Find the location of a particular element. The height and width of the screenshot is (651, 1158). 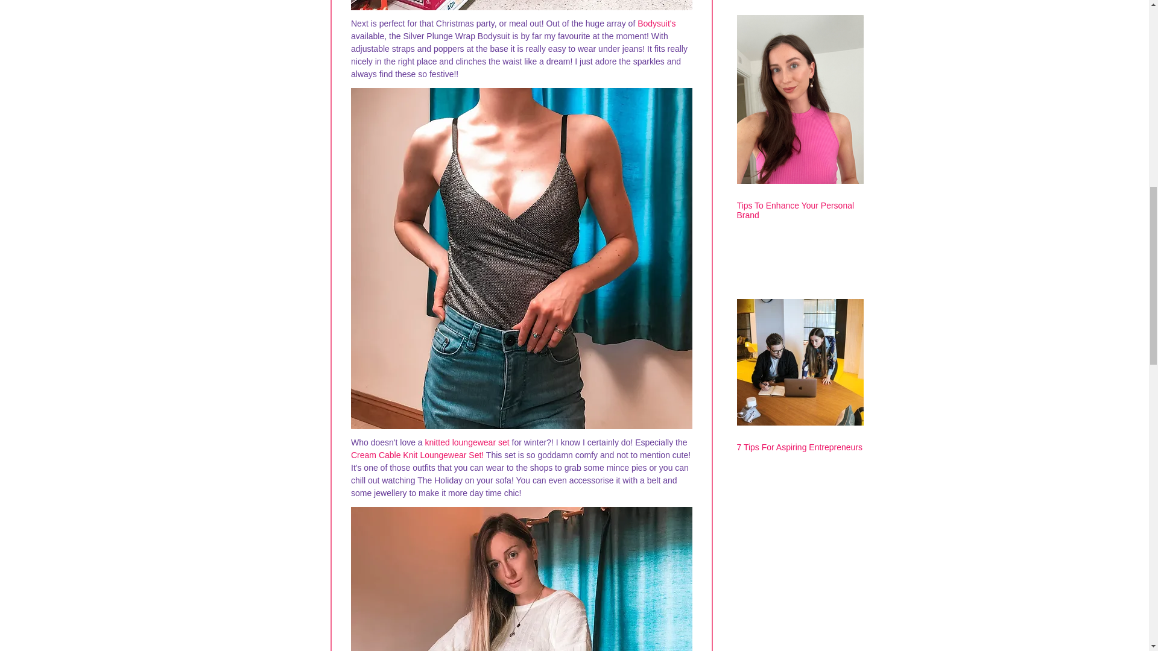

Cream Cable Knit Loungewear Set! is located at coordinates (417, 454).